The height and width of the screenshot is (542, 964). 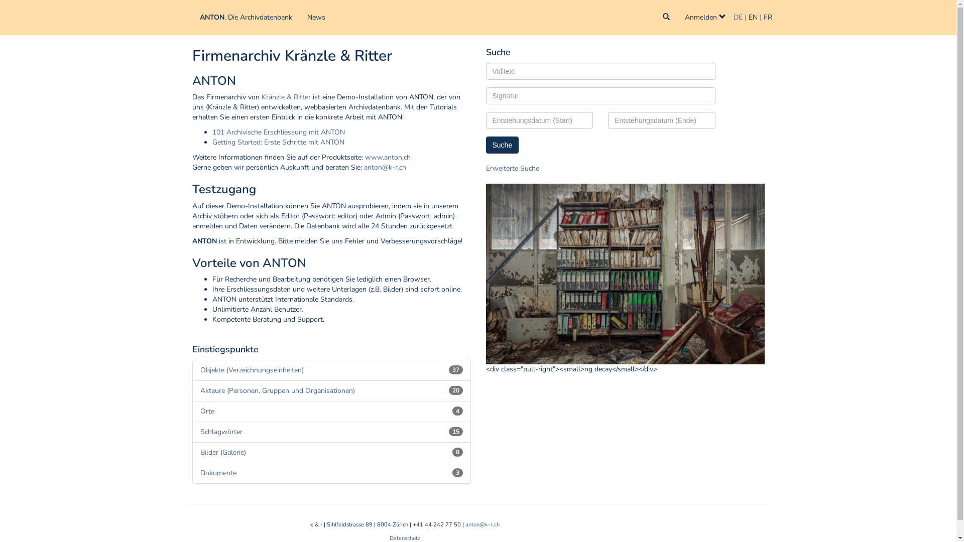 I want to click on 101 Archivische Erschliessung mit ANTON, so click(x=278, y=132).